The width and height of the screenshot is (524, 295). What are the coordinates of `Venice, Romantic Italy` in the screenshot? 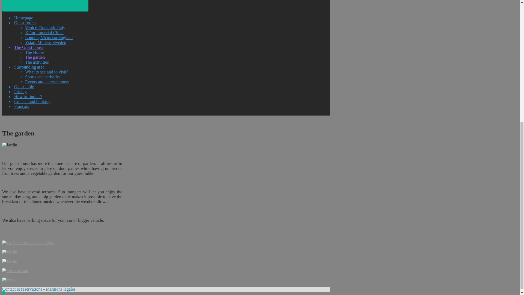 It's located at (45, 28).